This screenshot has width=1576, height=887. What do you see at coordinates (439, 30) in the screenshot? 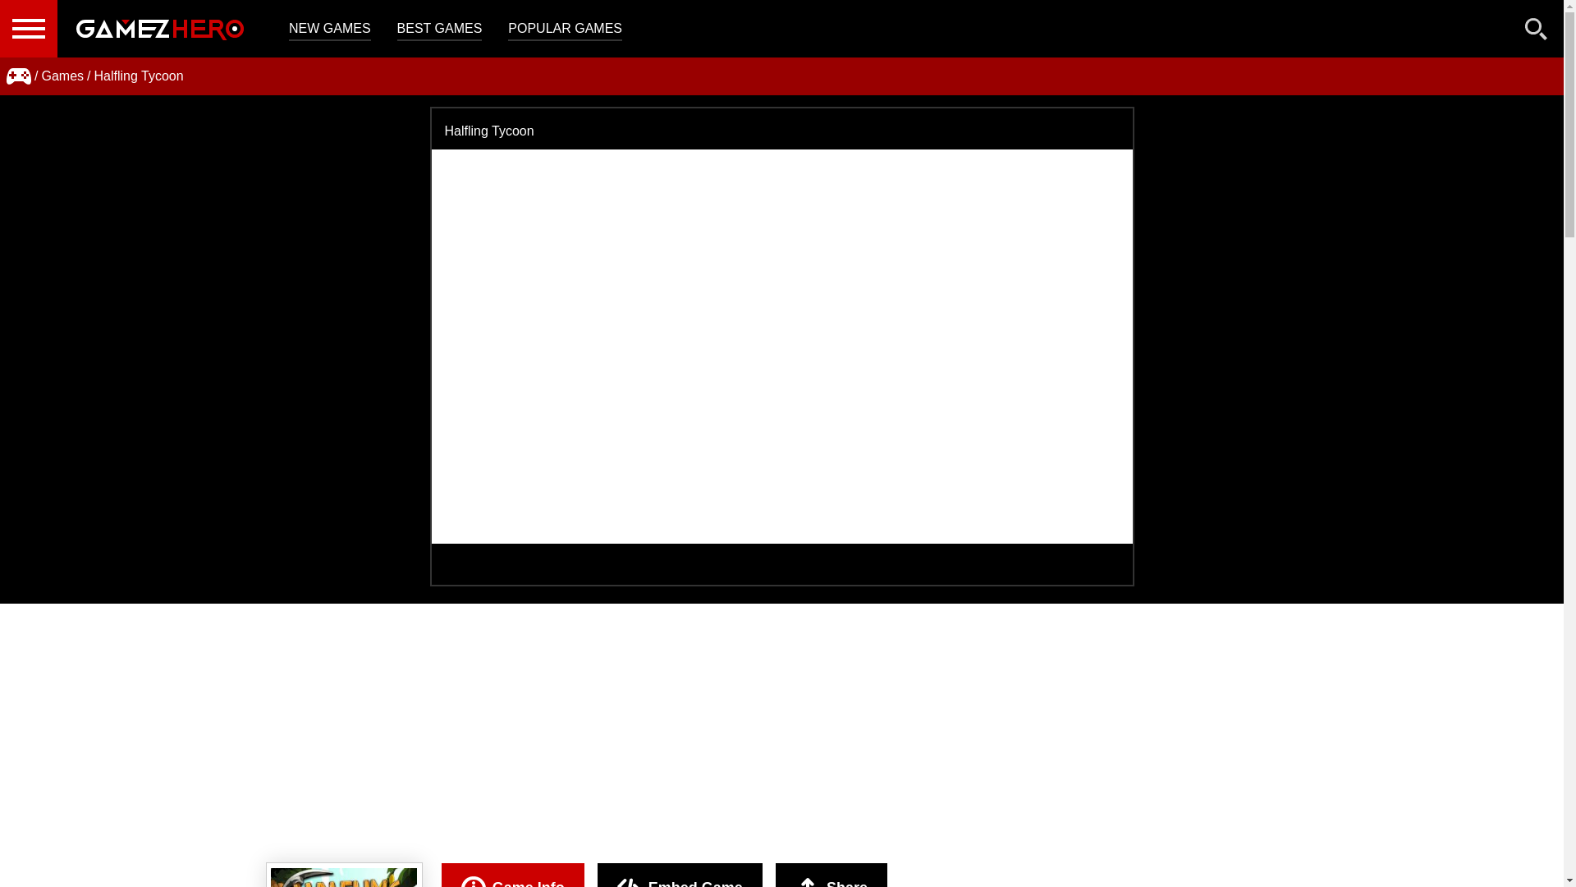
I see `Best Games` at bounding box center [439, 30].